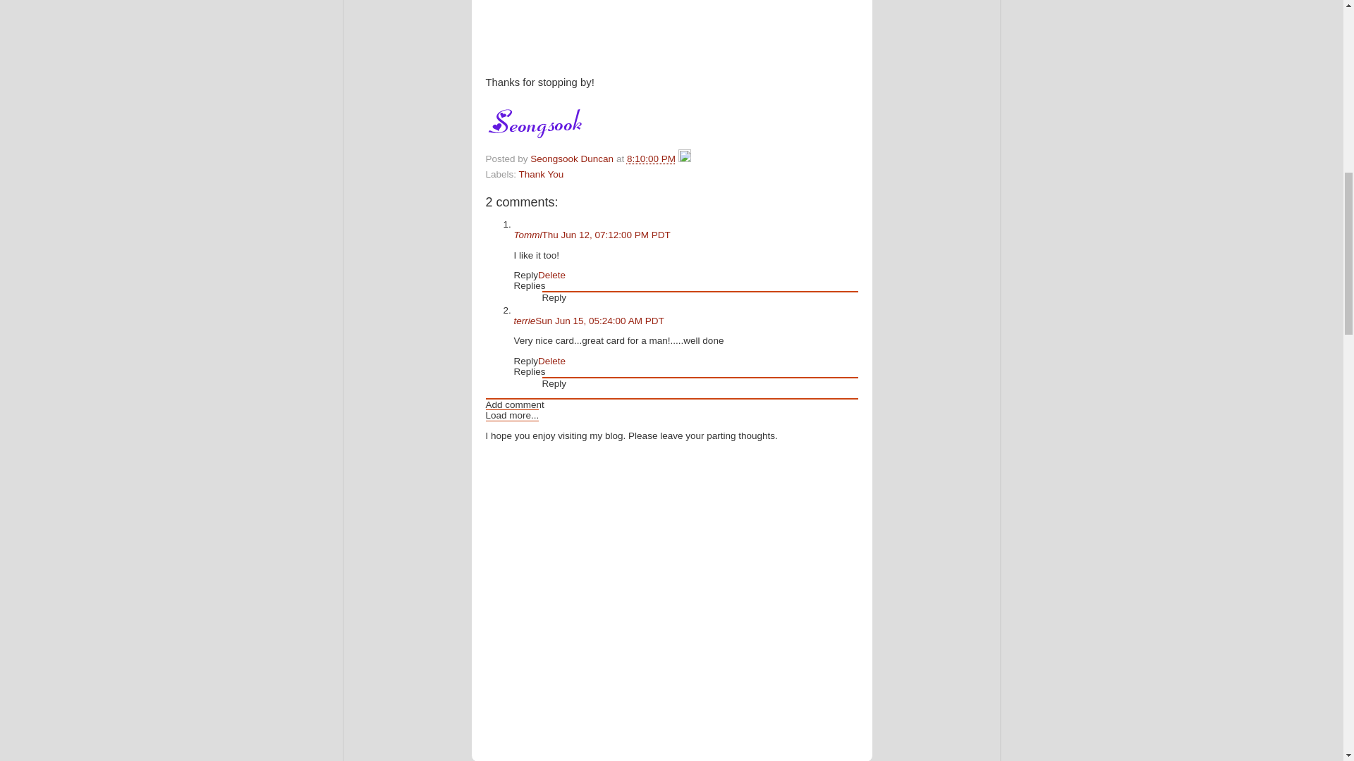 This screenshot has height=761, width=1354. I want to click on Reply, so click(554, 297).